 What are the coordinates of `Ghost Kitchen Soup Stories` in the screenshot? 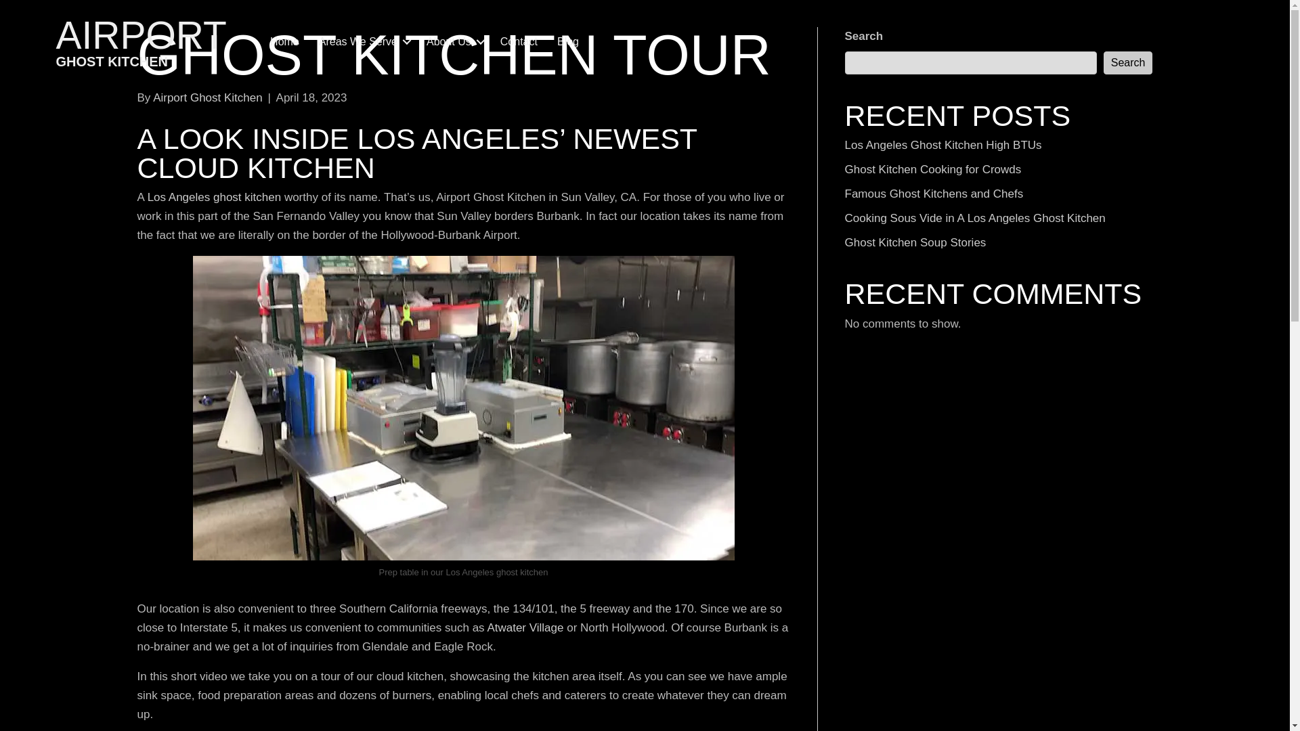 It's located at (915, 242).